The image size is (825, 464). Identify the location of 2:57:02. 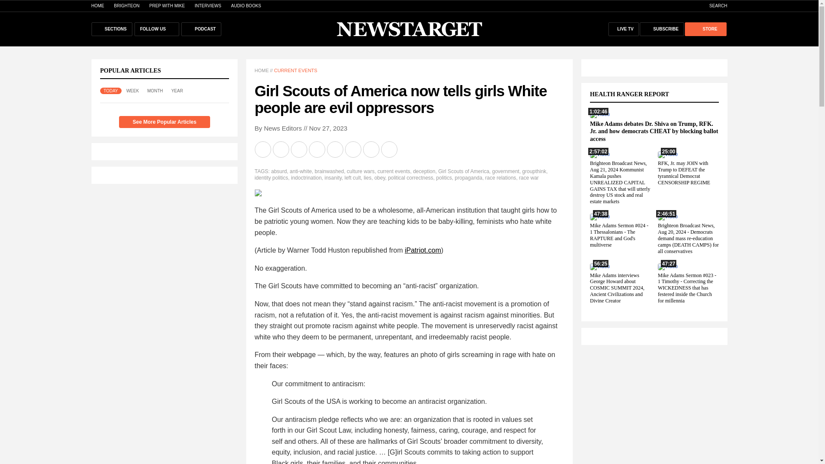
(599, 154).